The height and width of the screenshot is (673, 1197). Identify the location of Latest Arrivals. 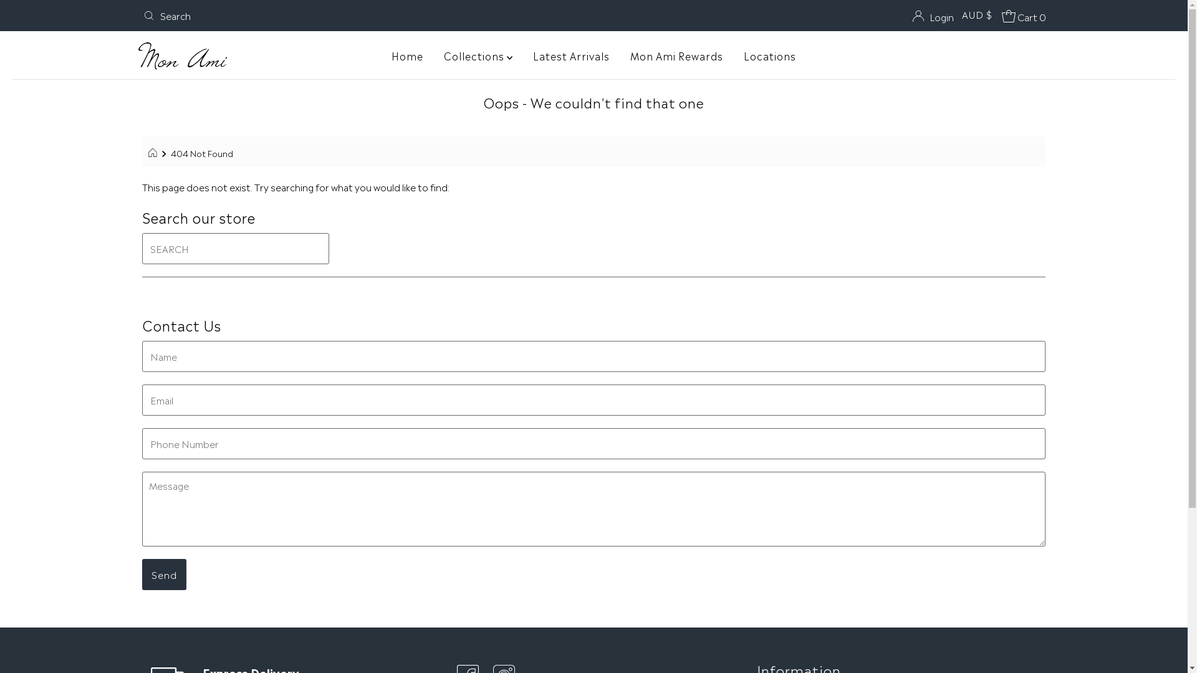
(571, 55).